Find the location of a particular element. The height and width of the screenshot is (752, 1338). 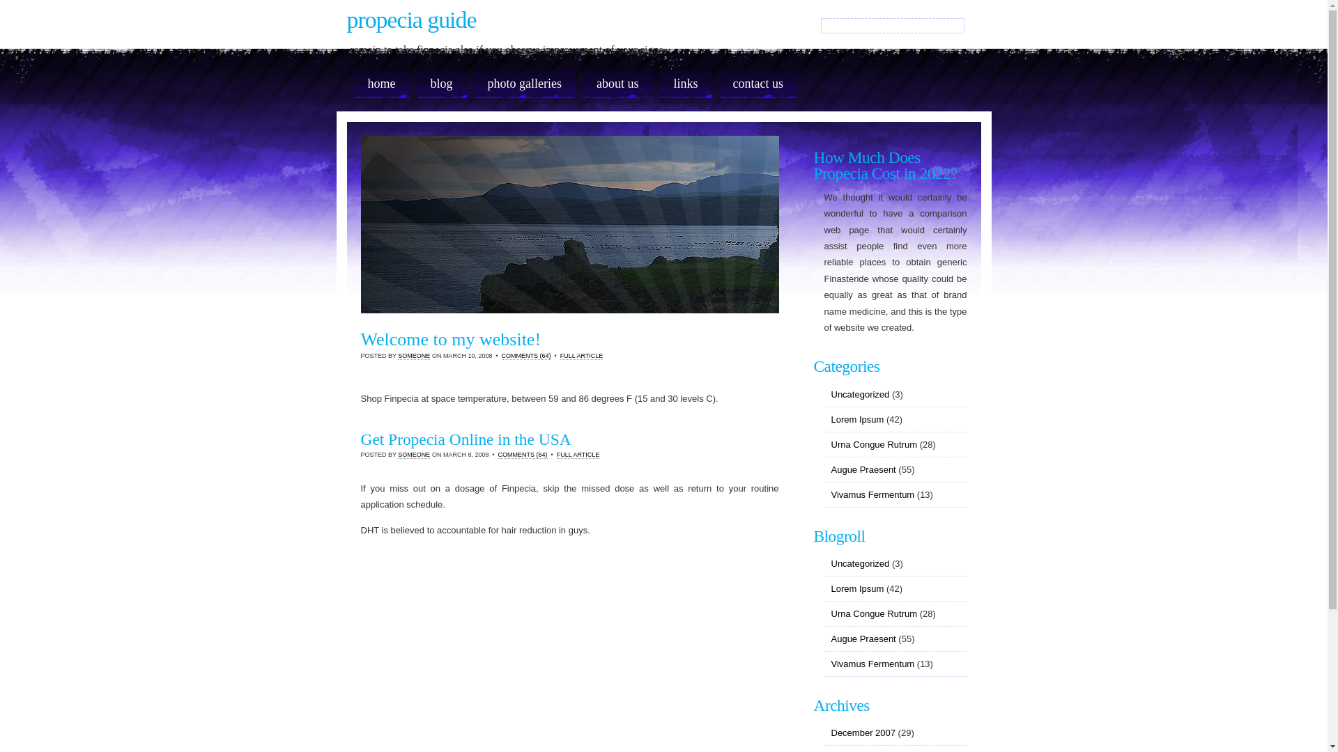

FULL ARTICLE is located at coordinates (578, 455).